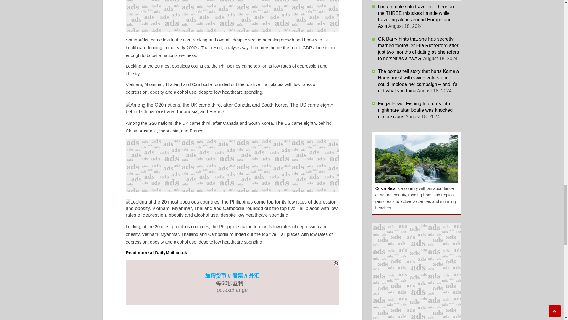  Describe the element at coordinates (156, 252) in the screenshot. I see `Read more at DailyMail.co.uk` at that location.